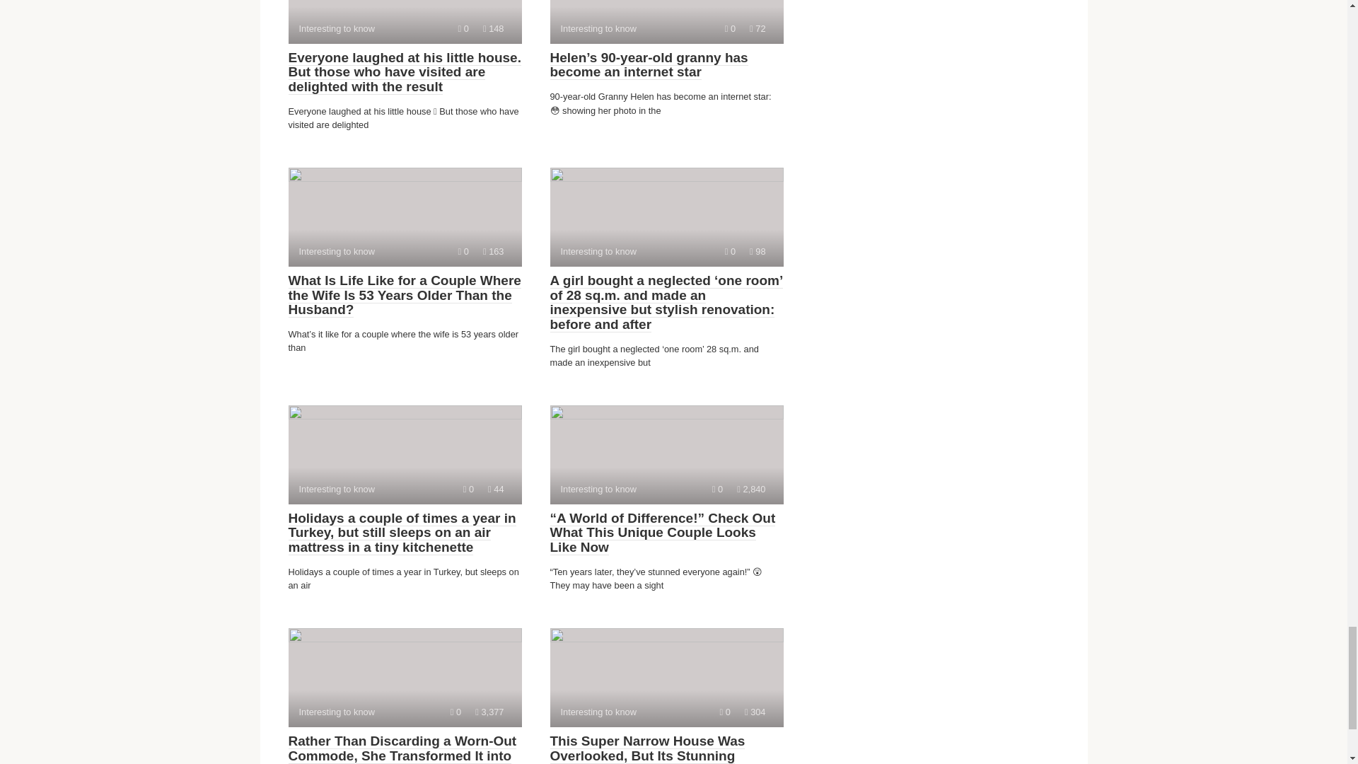 The image size is (1358, 764). Describe the element at coordinates (495, 488) in the screenshot. I see `Comments` at that location.